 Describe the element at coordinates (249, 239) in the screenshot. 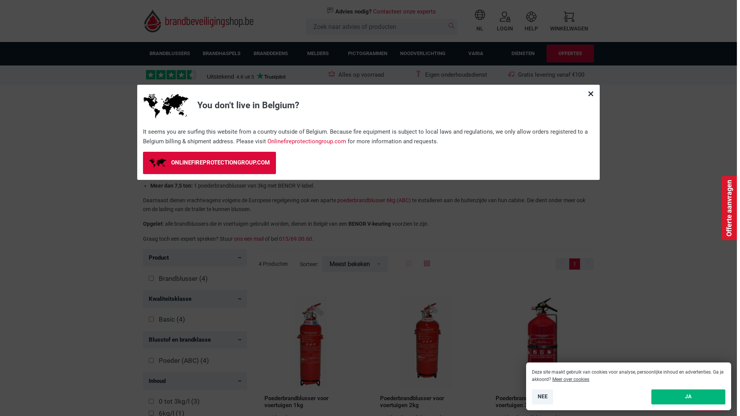

I see `ons een mail` at that location.